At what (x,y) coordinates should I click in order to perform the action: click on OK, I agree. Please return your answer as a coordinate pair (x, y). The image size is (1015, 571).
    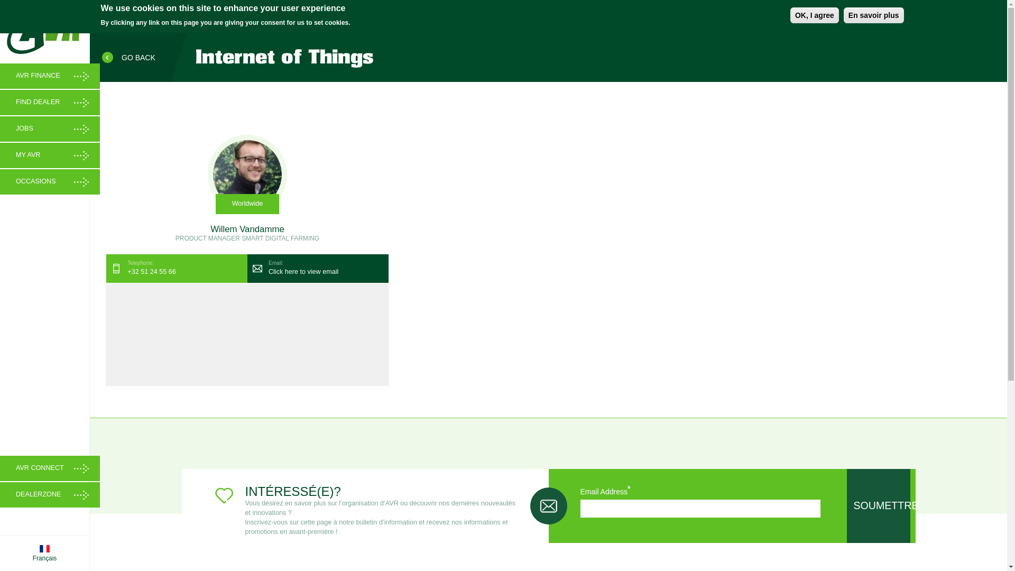
    Looking at the image, I should click on (815, 15).